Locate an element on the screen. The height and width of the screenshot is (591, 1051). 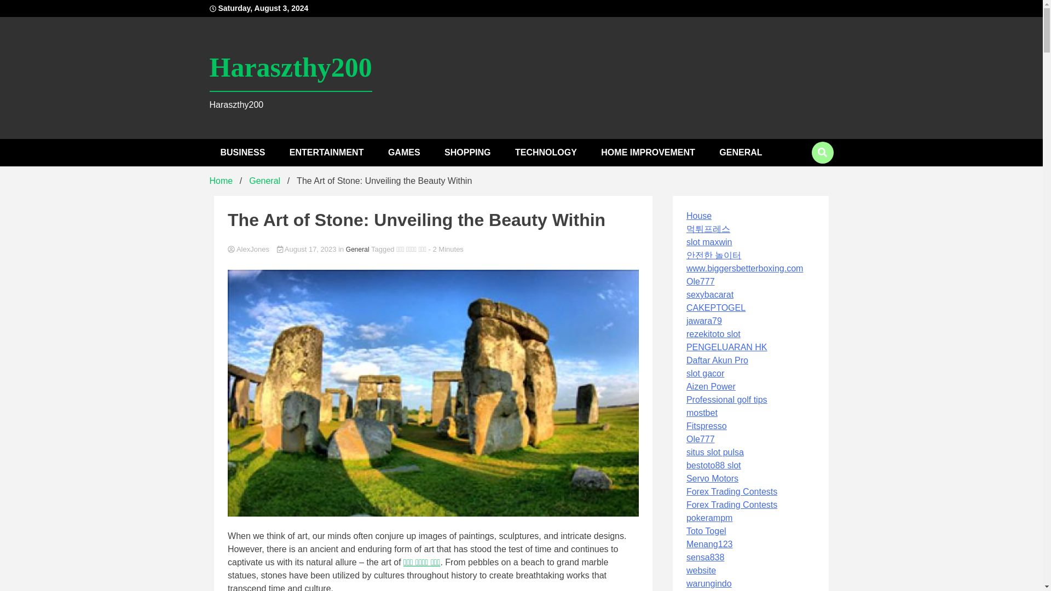
Haraszthy200 is located at coordinates (290, 68).